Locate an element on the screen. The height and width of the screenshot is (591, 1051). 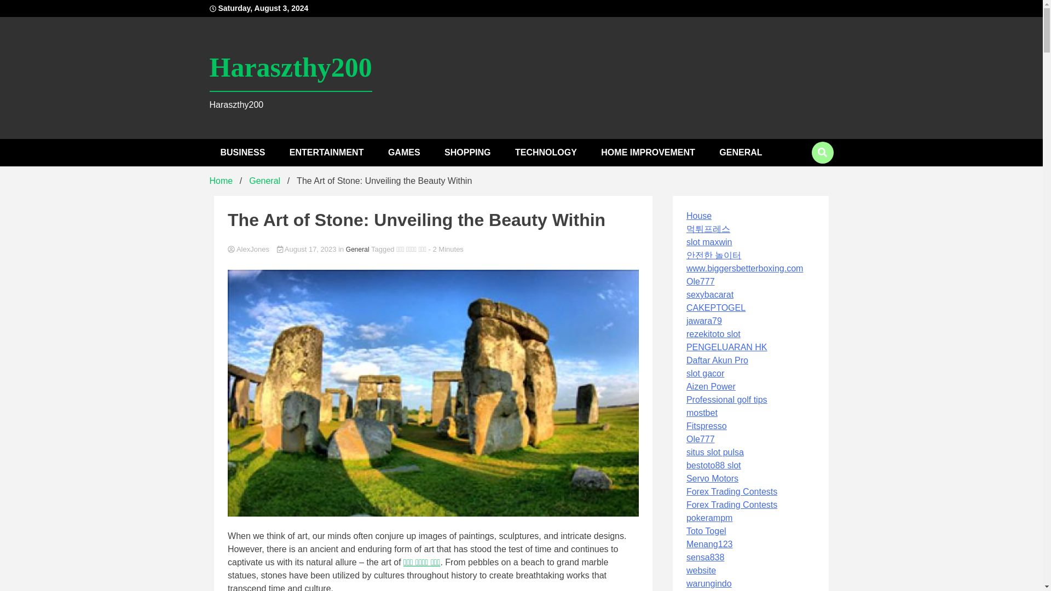
Haraszthy200 is located at coordinates (290, 68).